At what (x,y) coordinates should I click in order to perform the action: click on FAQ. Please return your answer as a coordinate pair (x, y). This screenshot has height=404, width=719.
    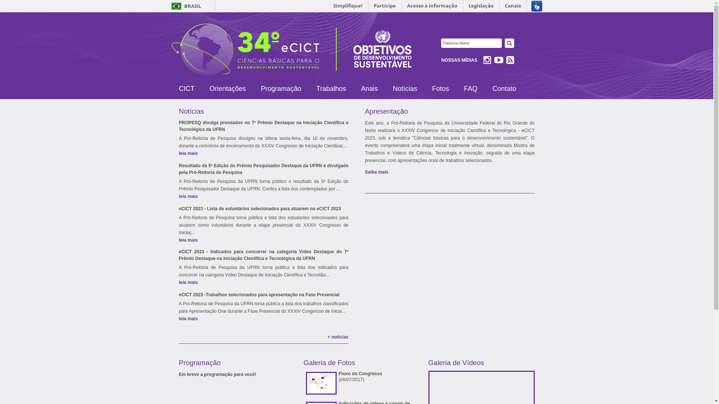
    Looking at the image, I should click on (471, 89).